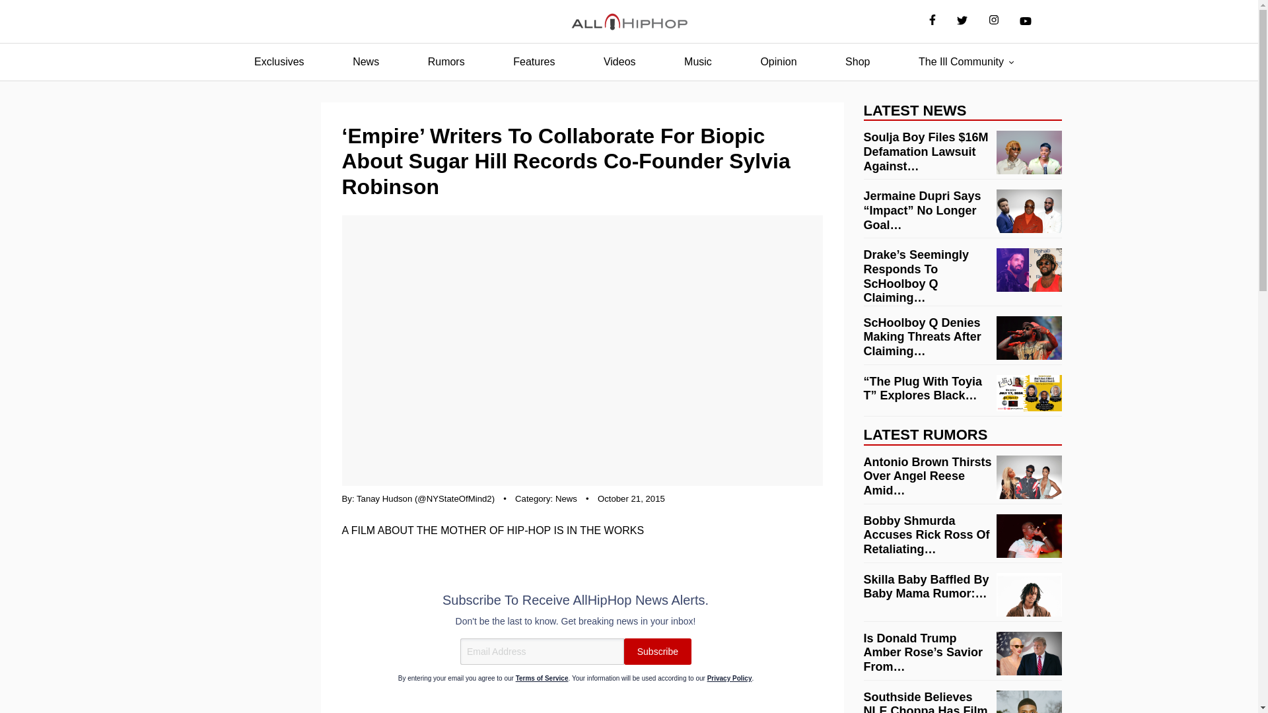 This screenshot has height=713, width=1268. I want to click on October 21, 2015, so click(631, 498).